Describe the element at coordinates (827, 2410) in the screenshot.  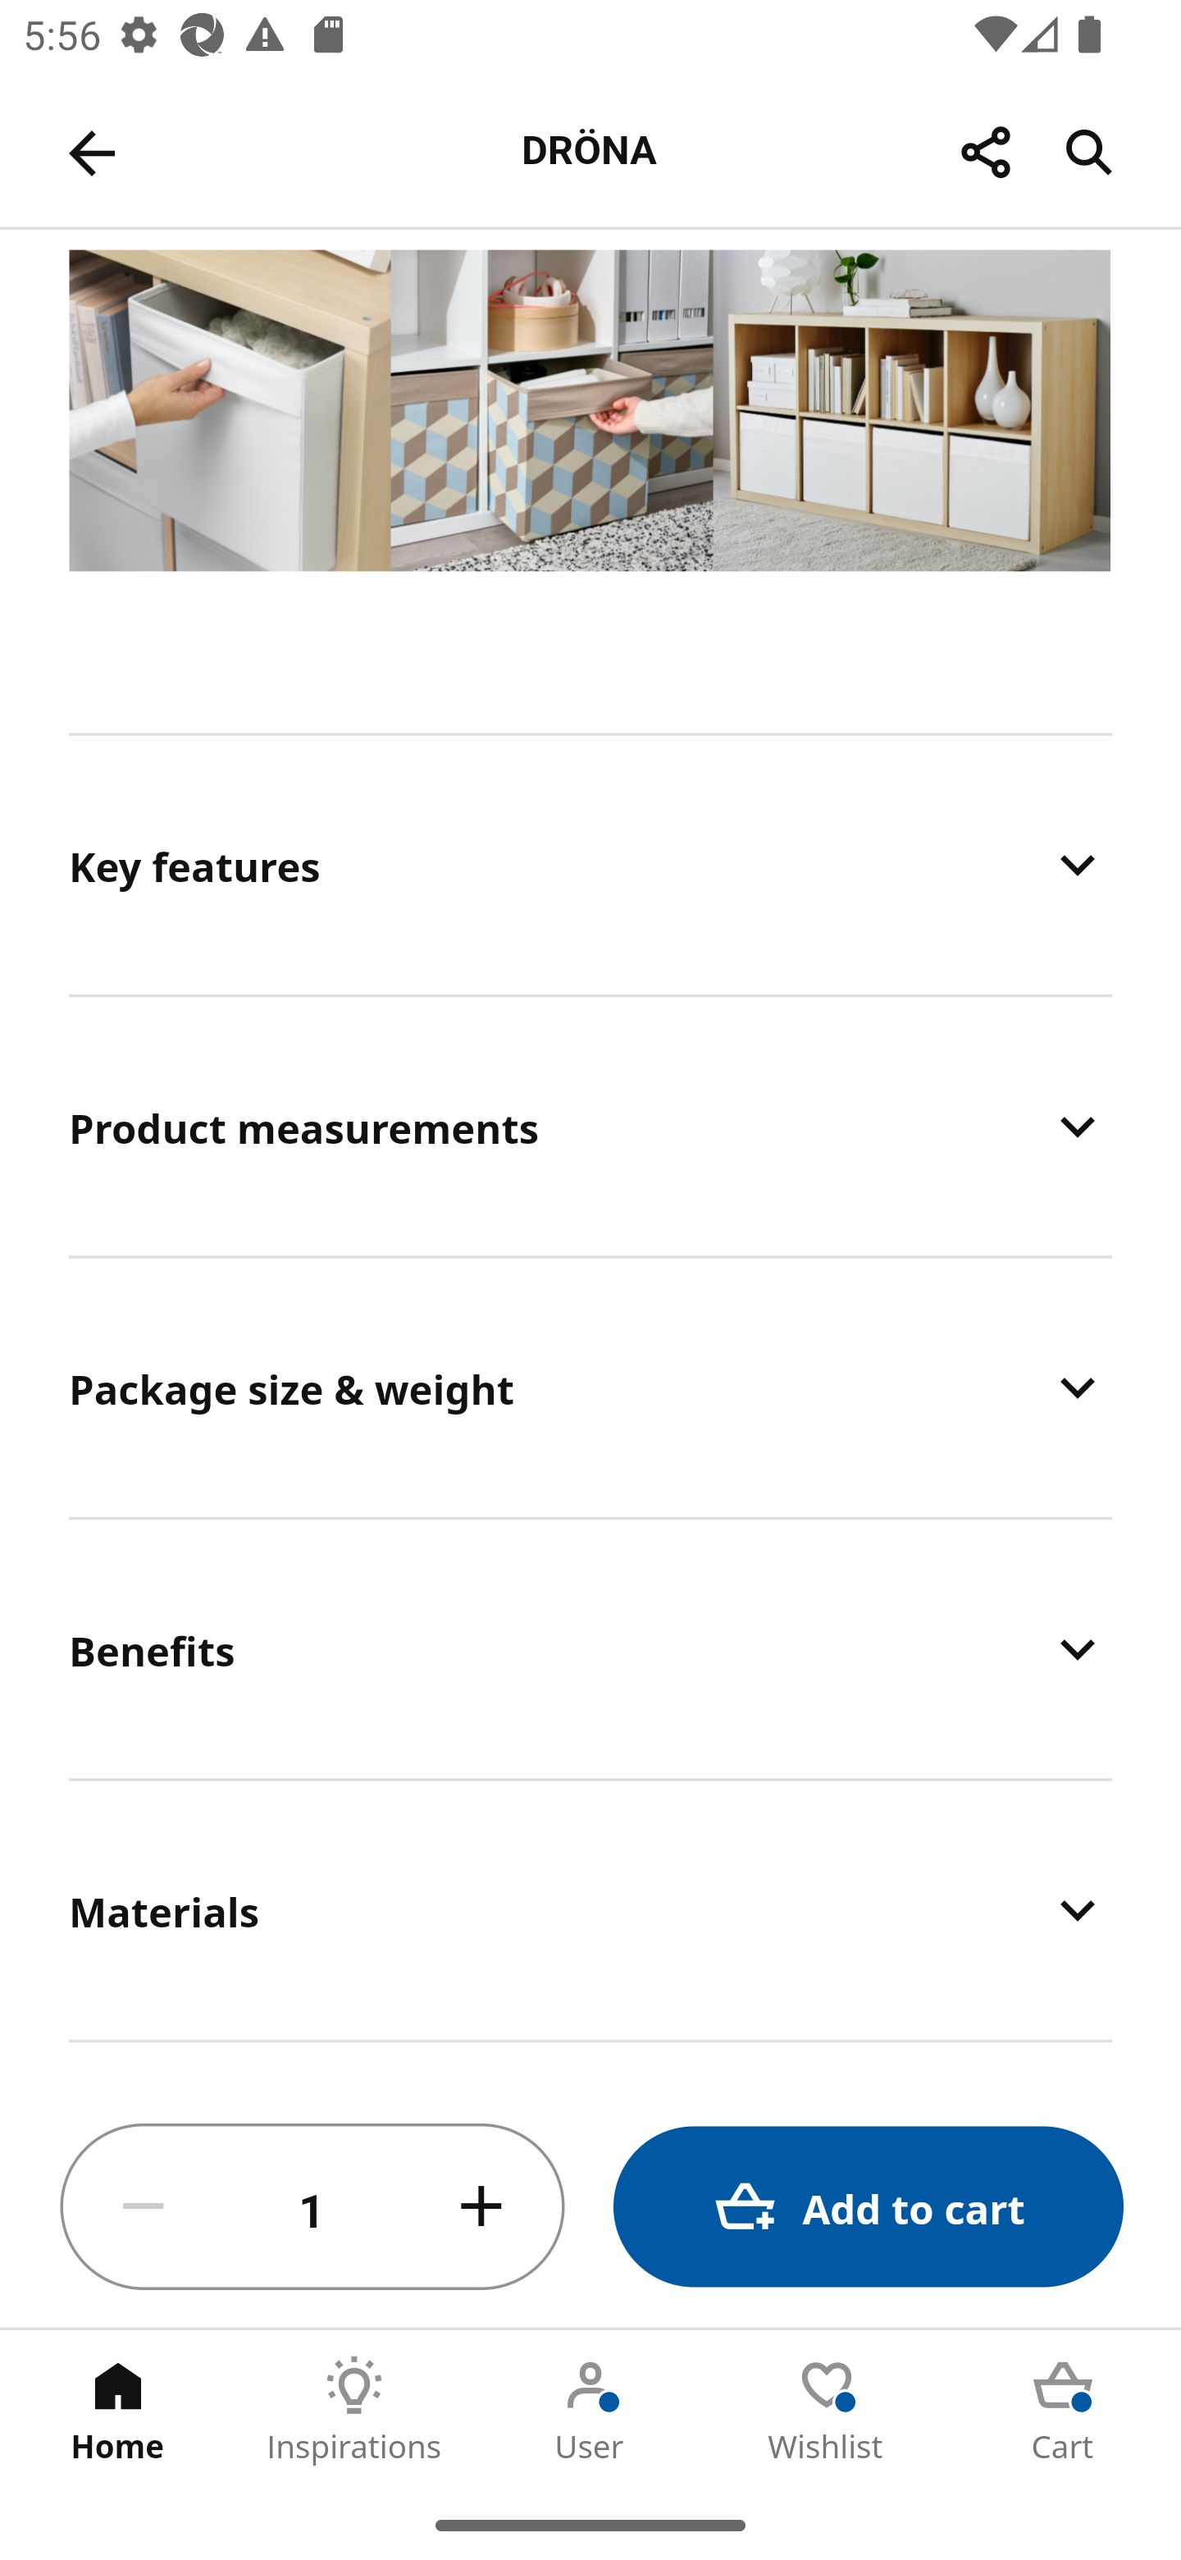
I see `Wishlist
Tab 4 of 5` at that location.